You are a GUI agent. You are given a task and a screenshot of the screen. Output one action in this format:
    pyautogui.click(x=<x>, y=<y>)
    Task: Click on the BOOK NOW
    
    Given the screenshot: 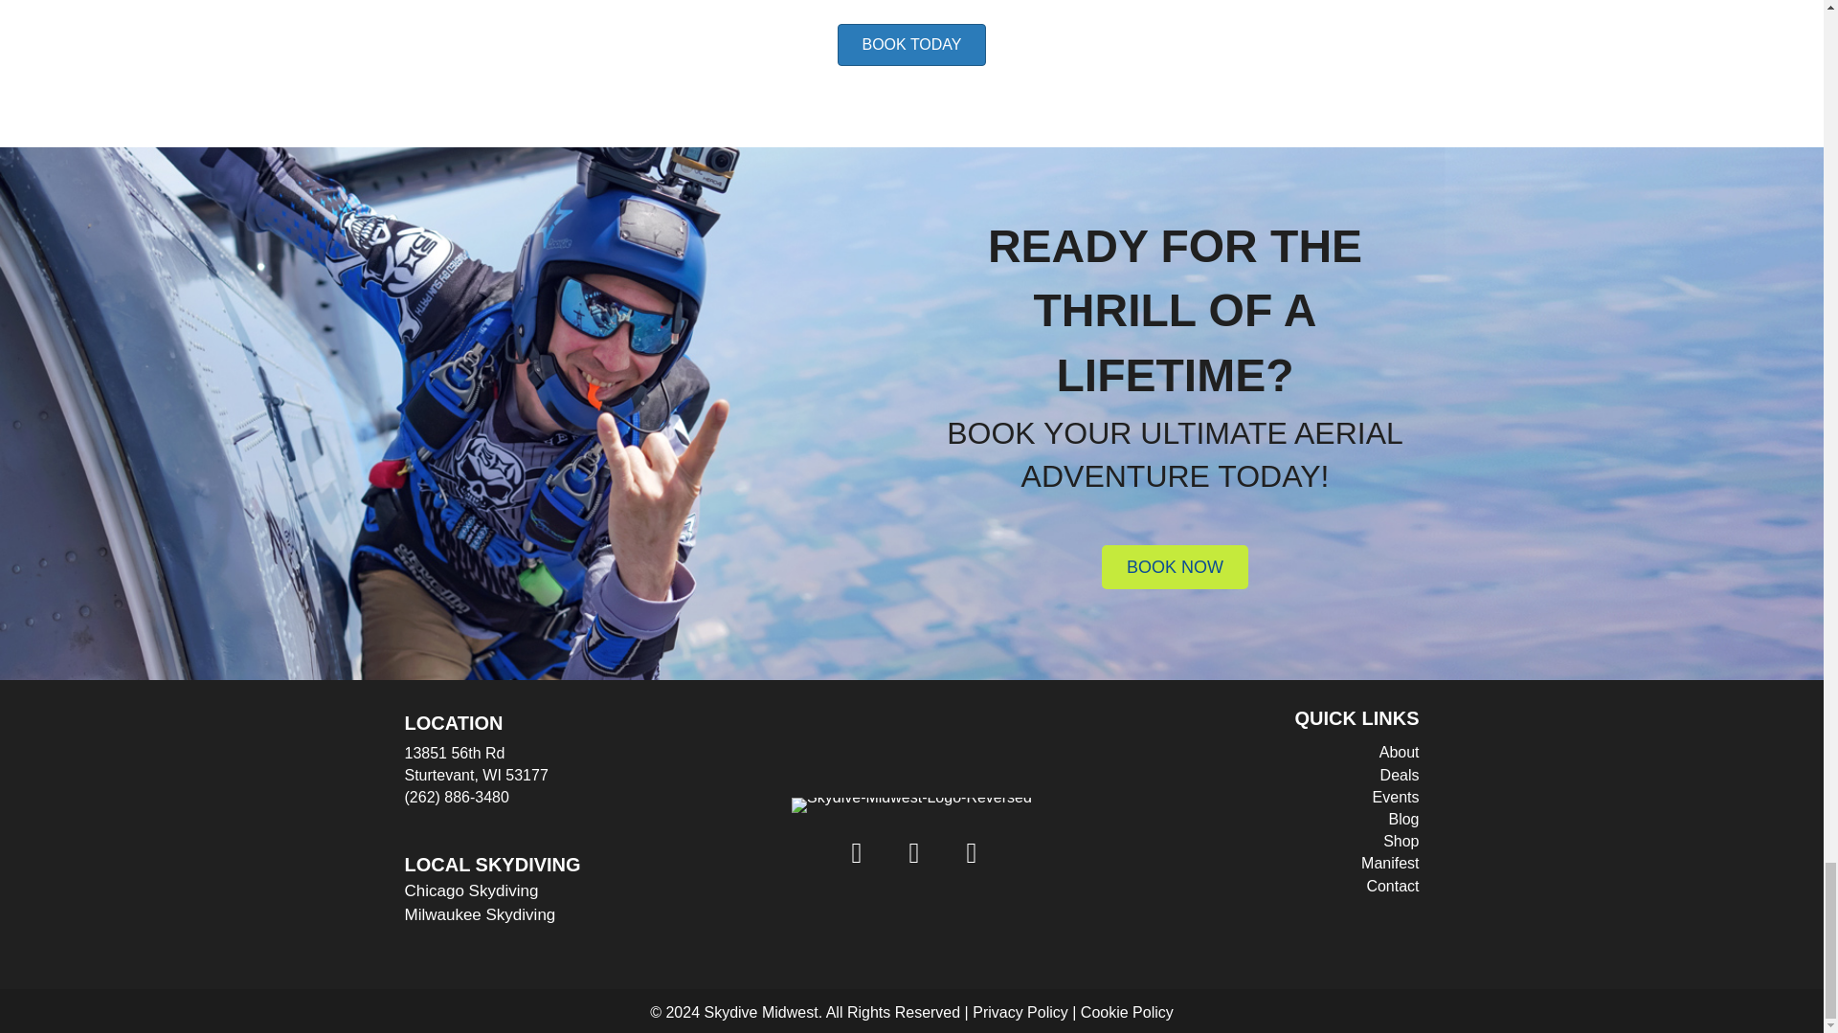 What is the action you would take?
    pyautogui.click(x=1174, y=566)
    